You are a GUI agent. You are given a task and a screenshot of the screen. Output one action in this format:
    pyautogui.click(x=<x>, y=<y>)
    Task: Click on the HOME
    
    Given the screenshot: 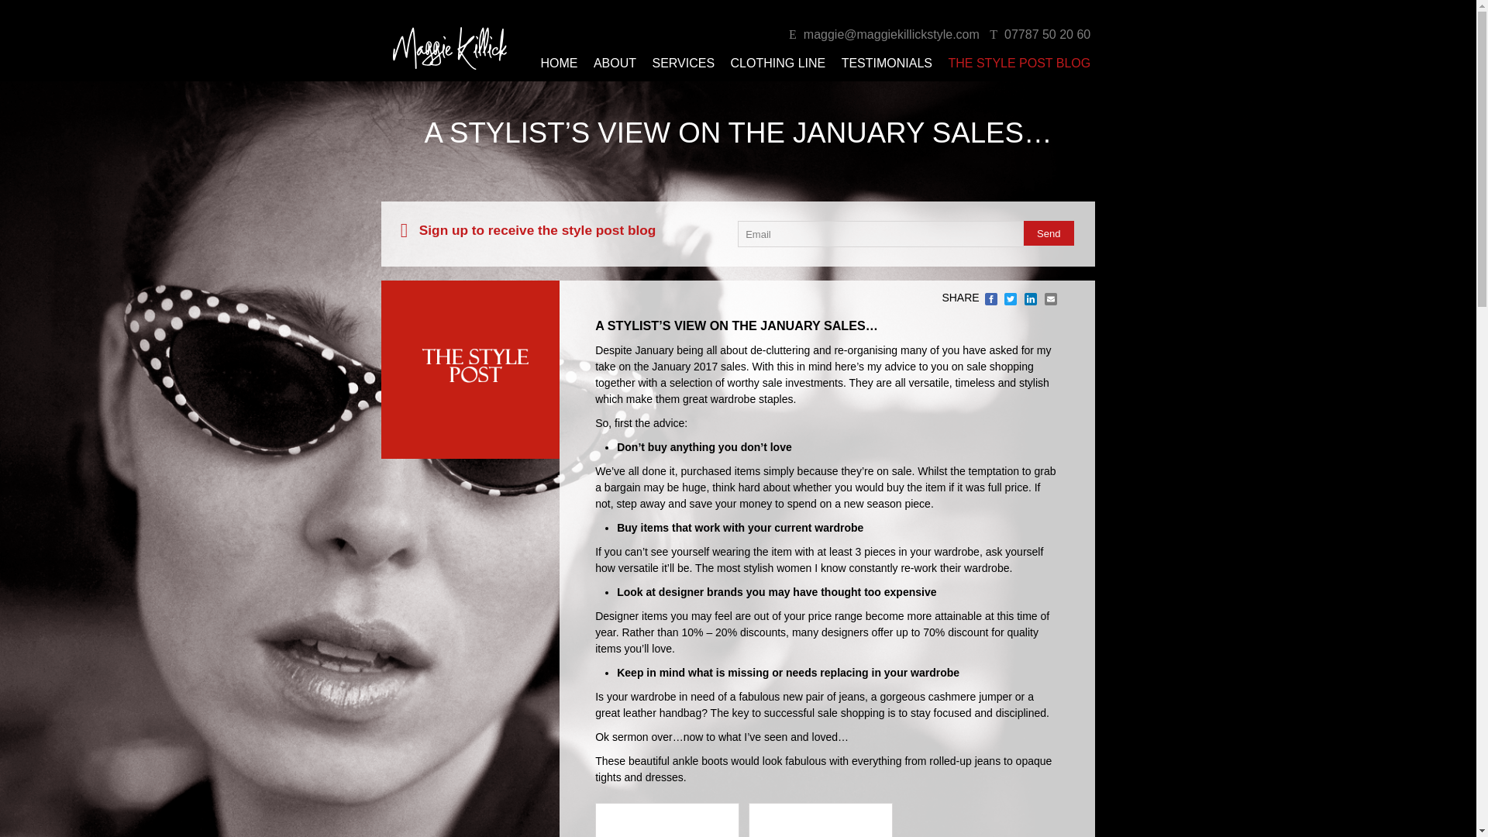 What is the action you would take?
    pyautogui.click(x=558, y=63)
    